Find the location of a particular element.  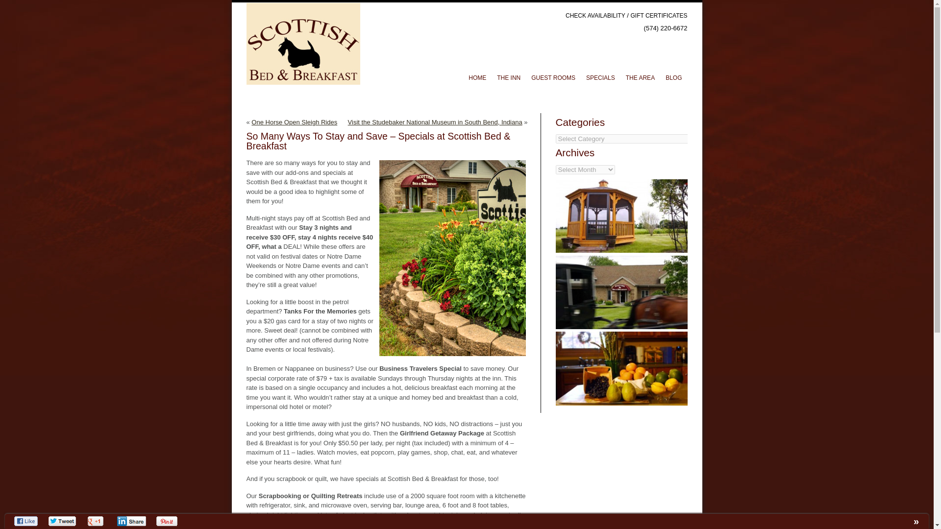

BLOG is located at coordinates (673, 78).